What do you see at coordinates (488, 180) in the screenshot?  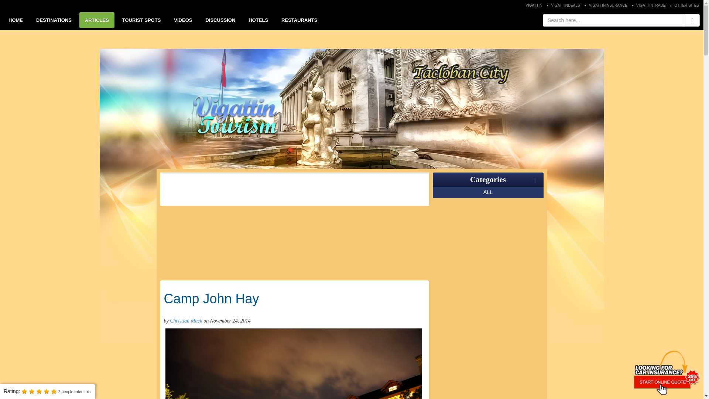 I see `Categories` at bounding box center [488, 180].